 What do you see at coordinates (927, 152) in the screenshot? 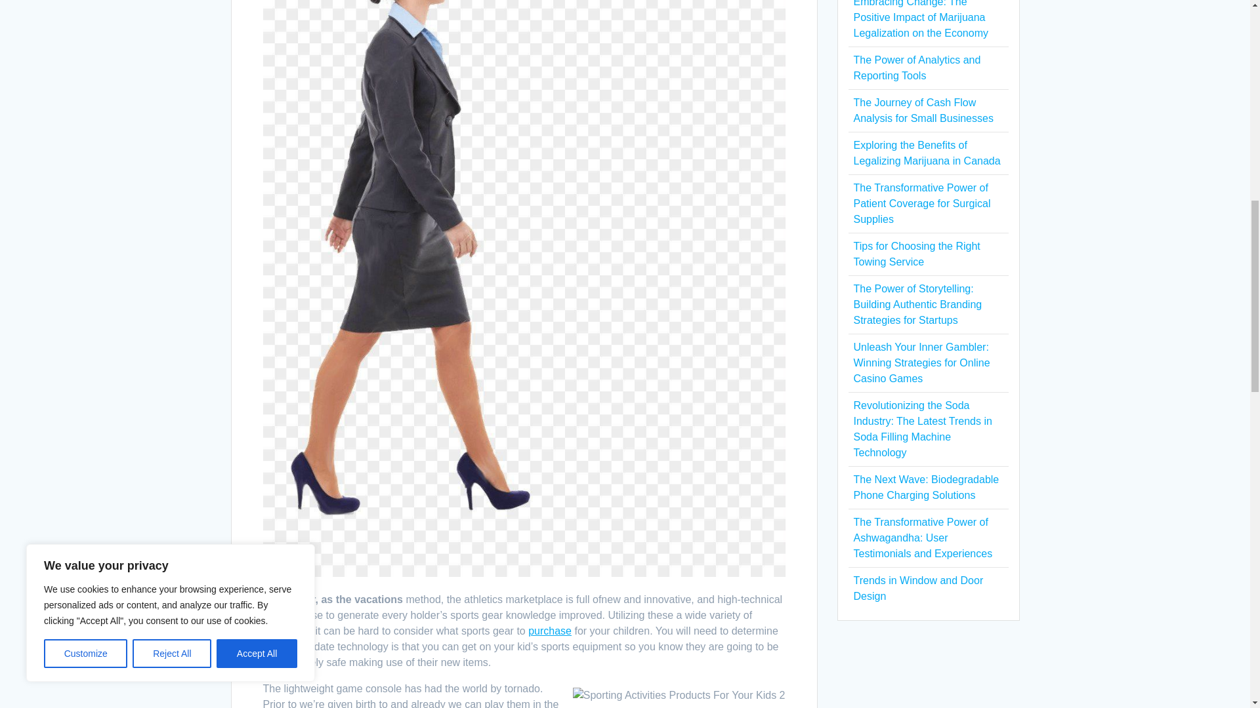
I see `Exploring the Benefits of Legalizing Marijuana in Canada` at bounding box center [927, 152].